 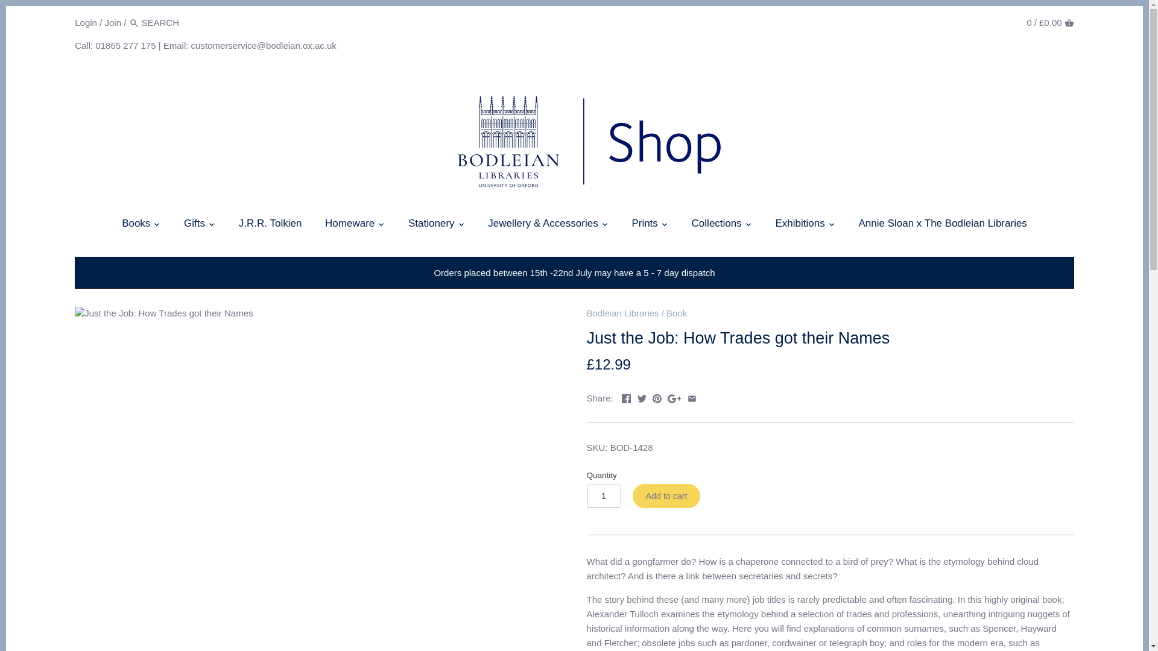 What do you see at coordinates (657, 398) in the screenshot?
I see `Pinterest` at bounding box center [657, 398].